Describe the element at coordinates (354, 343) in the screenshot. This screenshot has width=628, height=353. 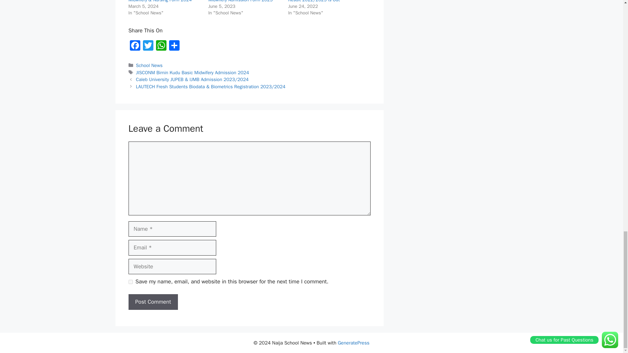
I see `GeneratePress` at that location.